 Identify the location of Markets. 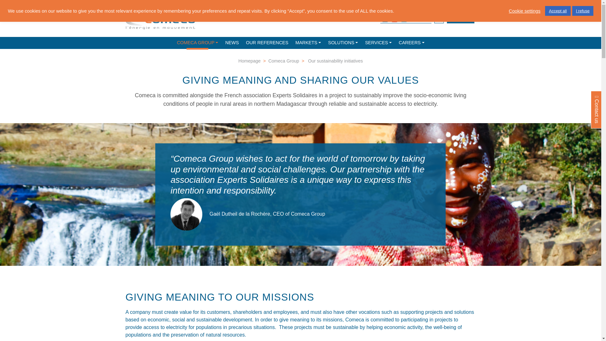
(308, 43).